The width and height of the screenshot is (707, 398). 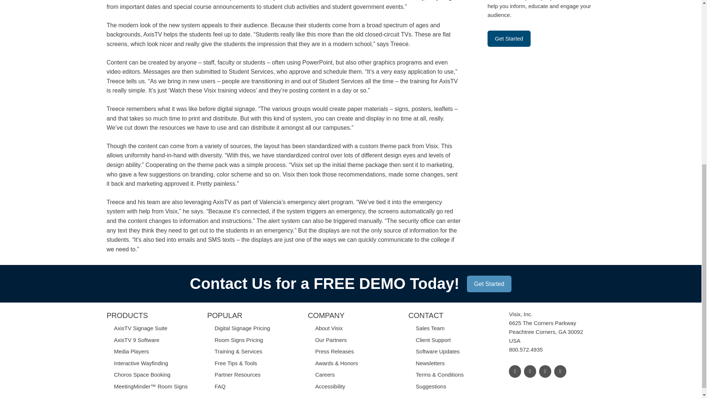 I want to click on LinkedIn, so click(x=515, y=371).